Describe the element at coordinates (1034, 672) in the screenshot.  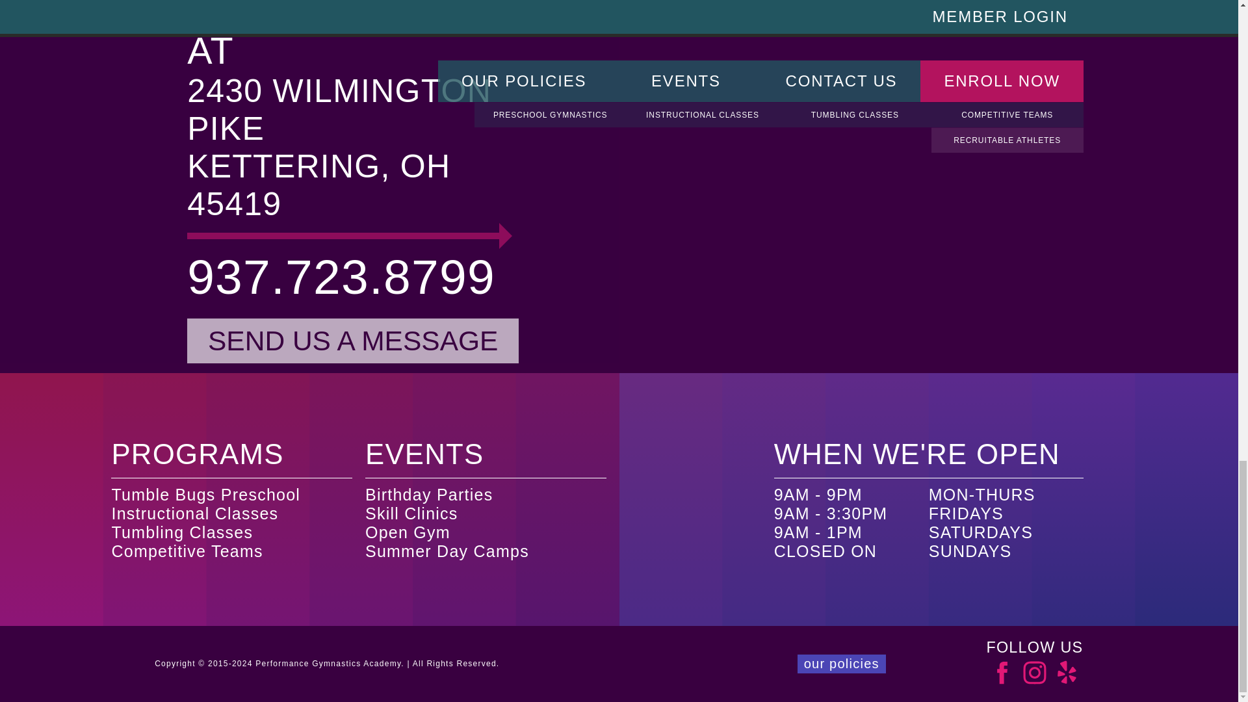
I see `Instagram` at that location.